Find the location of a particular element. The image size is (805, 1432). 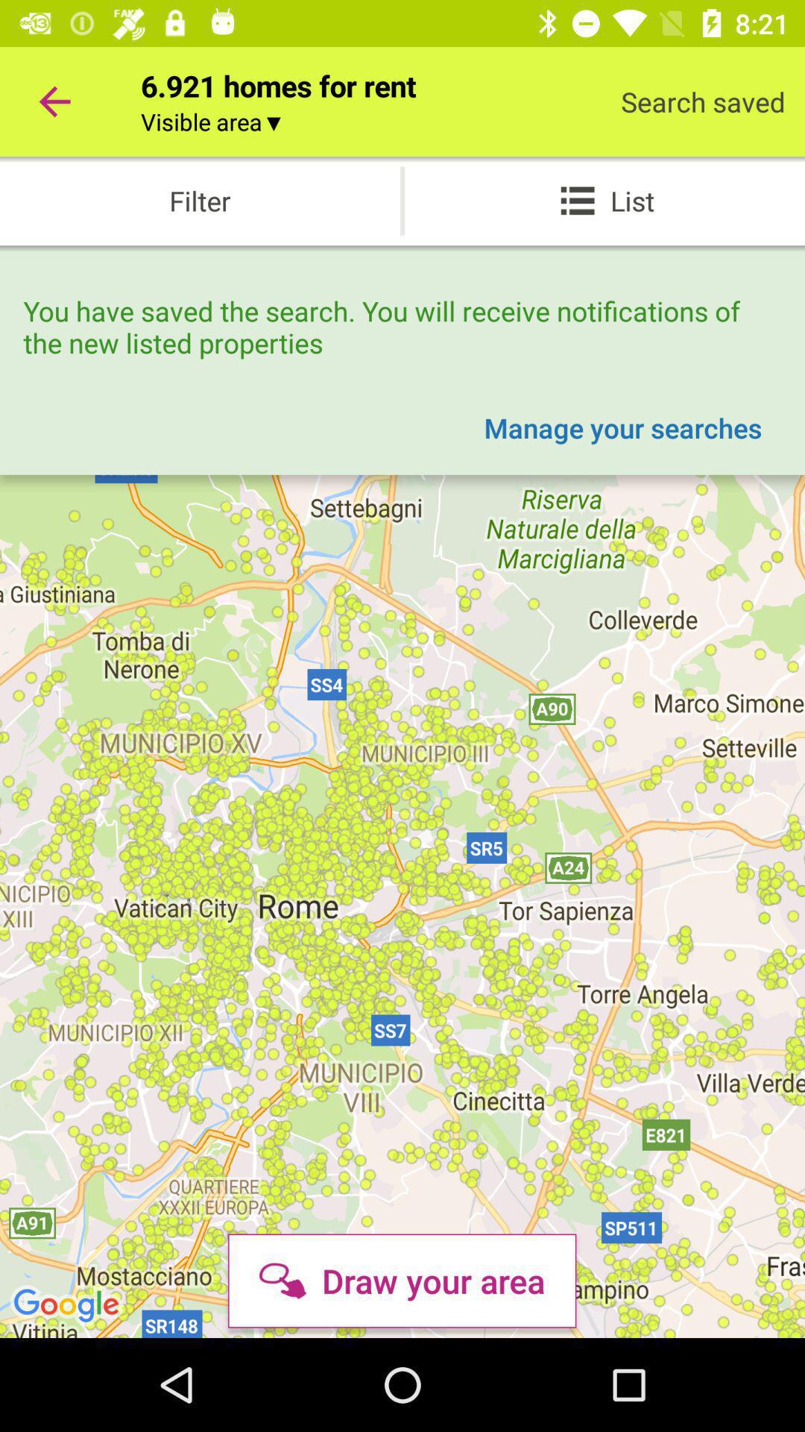

select item to the left of the 6 921 homes is located at coordinates (54, 101).